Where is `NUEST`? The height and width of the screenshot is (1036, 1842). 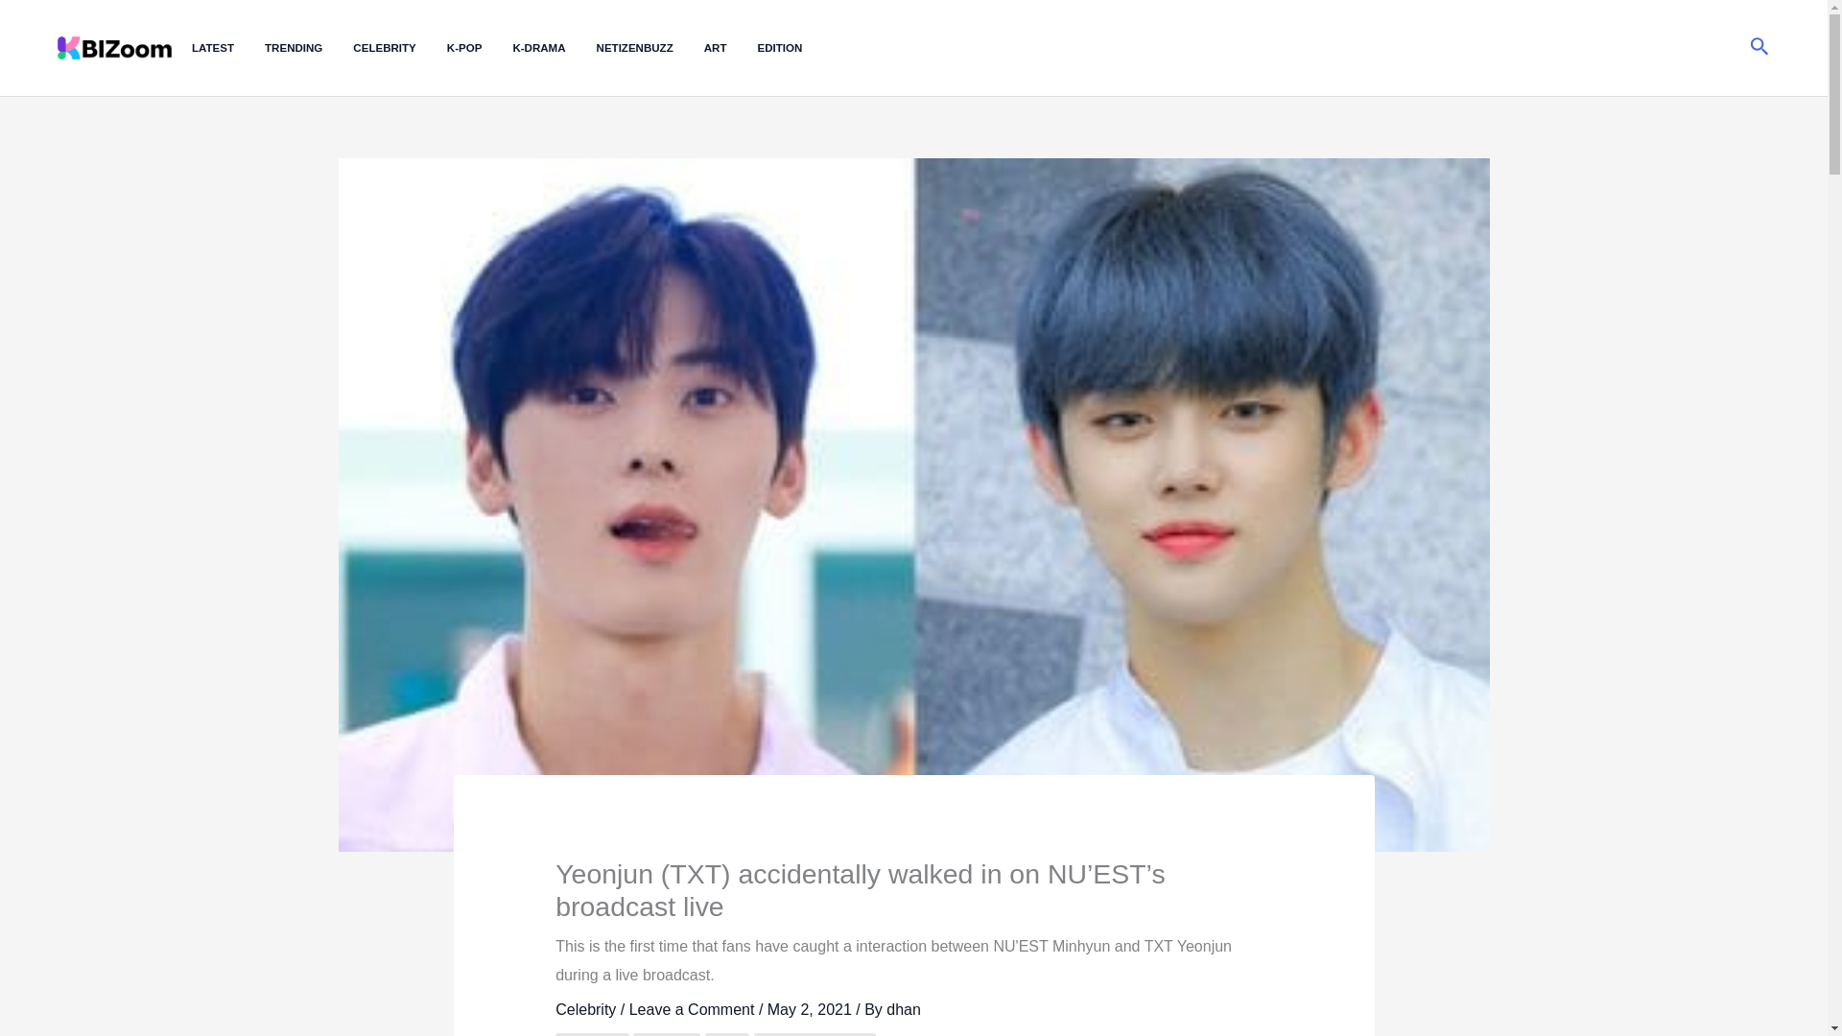
NUEST is located at coordinates (666, 1034).